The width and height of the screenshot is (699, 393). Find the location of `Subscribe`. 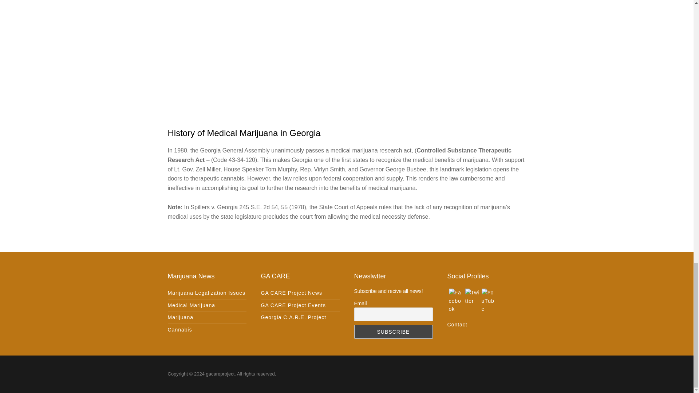

Subscribe is located at coordinates (393, 332).